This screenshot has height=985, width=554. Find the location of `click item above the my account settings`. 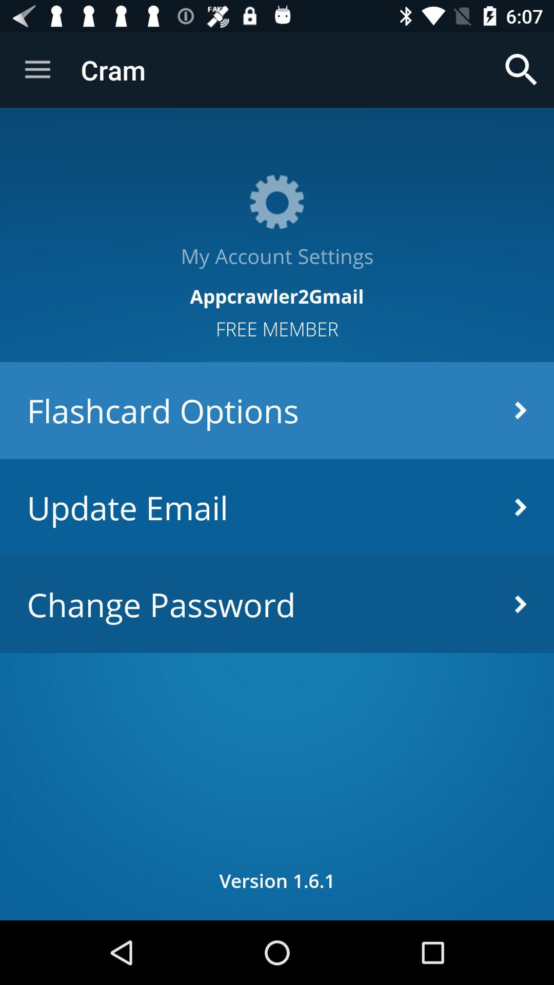

click item above the my account settings is located at coordinates (521, 70).